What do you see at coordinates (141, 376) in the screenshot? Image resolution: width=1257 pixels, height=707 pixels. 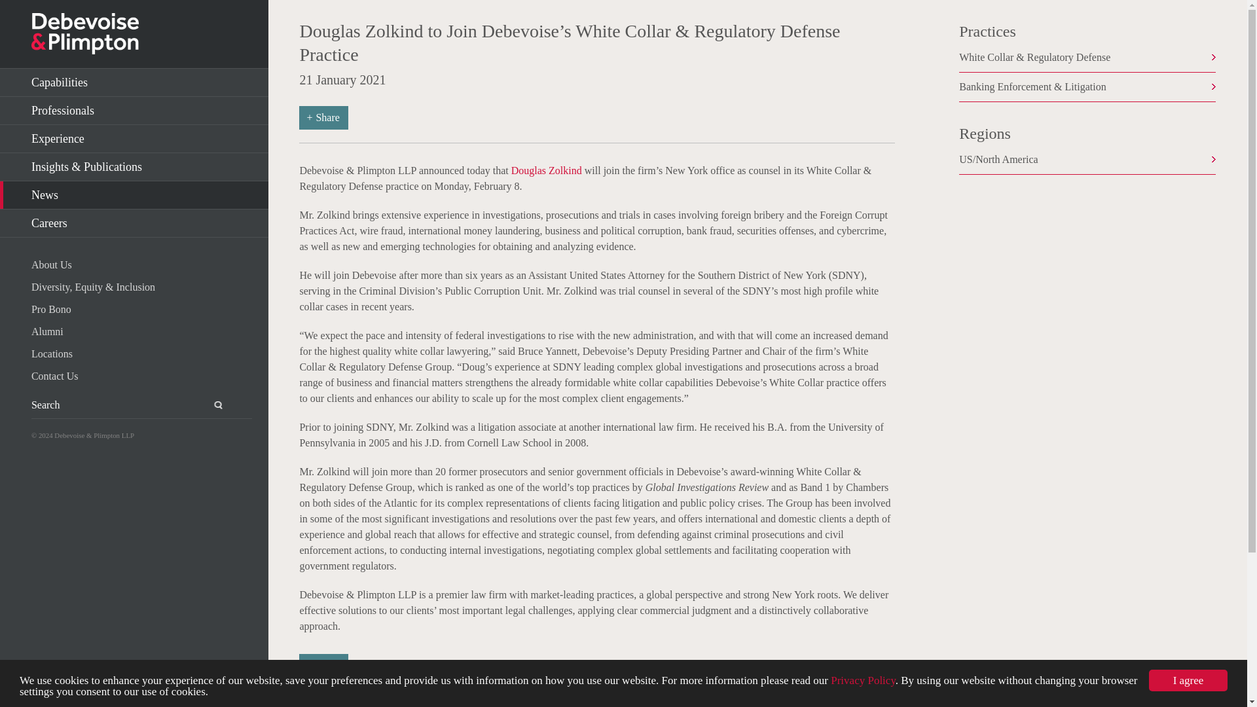 I see `Contact Us` at bounding box center [141, 376].